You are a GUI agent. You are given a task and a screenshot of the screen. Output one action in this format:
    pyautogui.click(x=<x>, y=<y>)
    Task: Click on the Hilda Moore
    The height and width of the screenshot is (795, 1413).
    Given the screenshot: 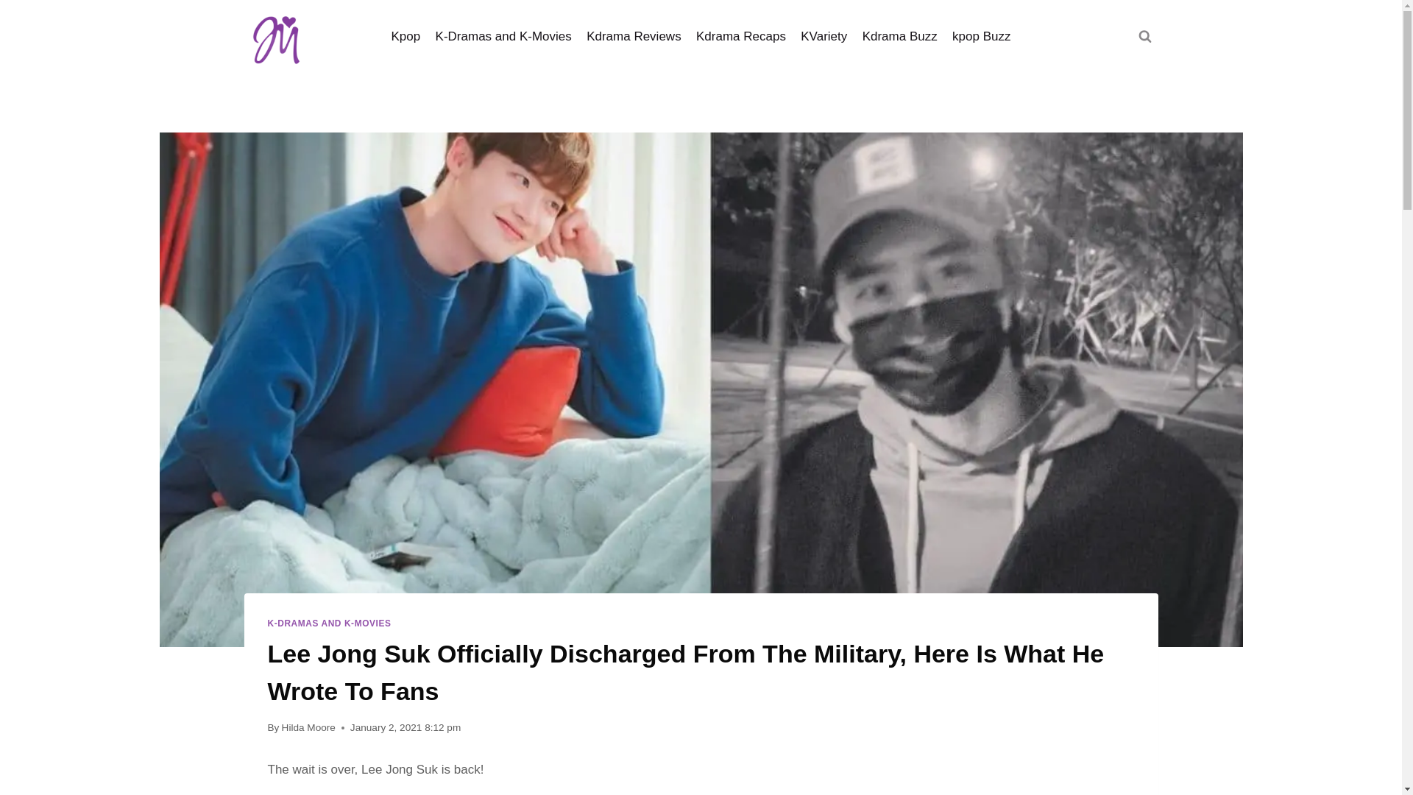 What is the action you would take?
    pyautogui.click(x=308, y=727)
    